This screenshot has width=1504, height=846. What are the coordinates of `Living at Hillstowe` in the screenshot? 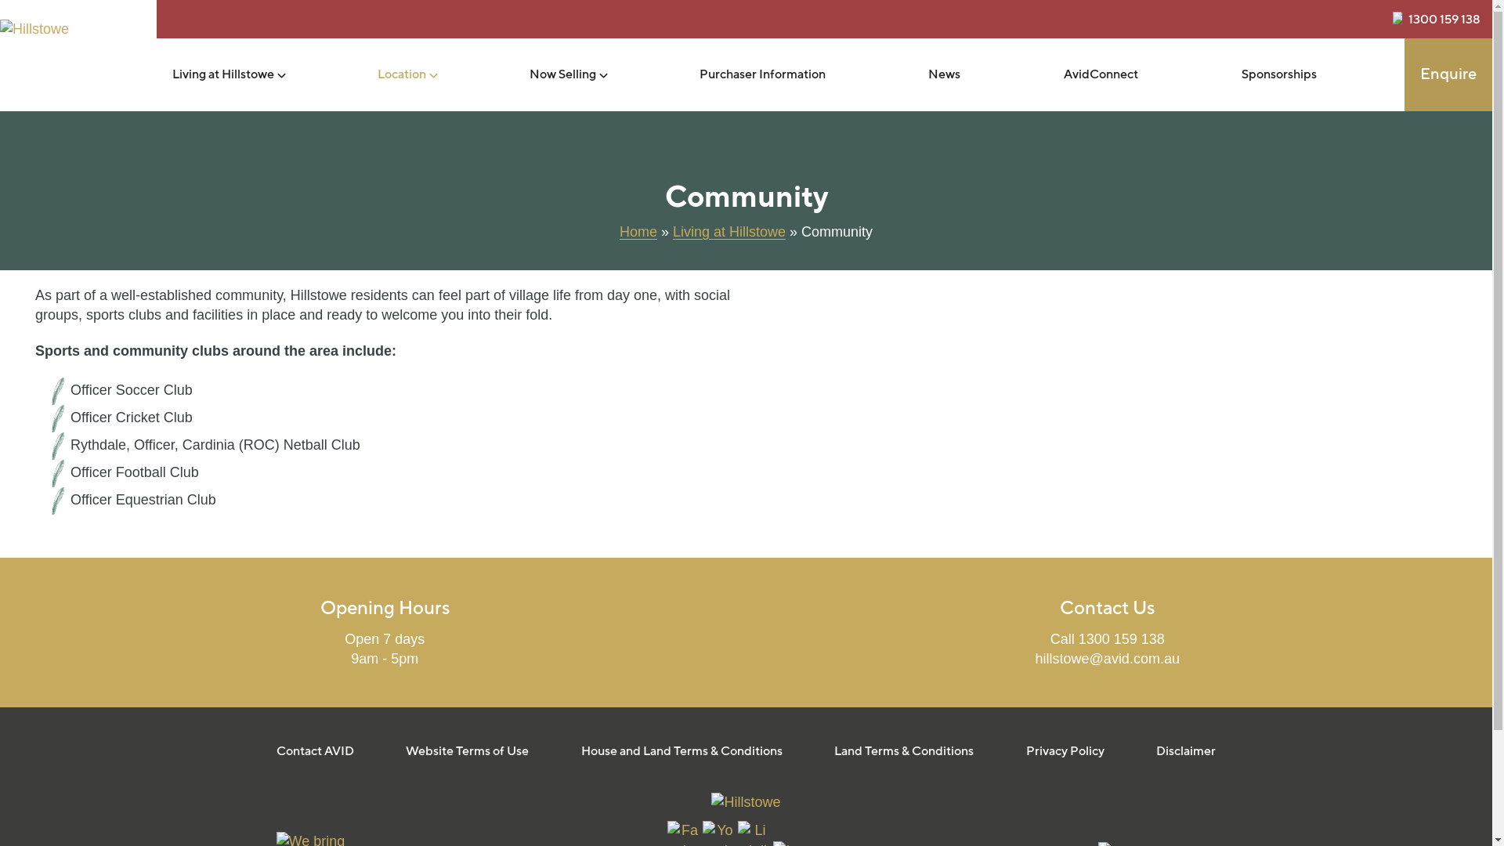 It's located at (223, 75).